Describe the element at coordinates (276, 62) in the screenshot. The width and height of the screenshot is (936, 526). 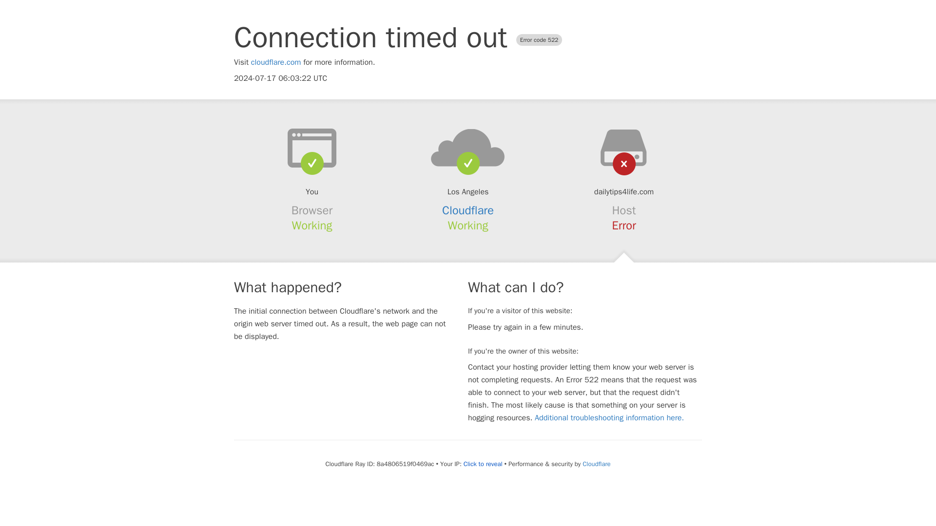
I see `cloudflare.com` at that location.